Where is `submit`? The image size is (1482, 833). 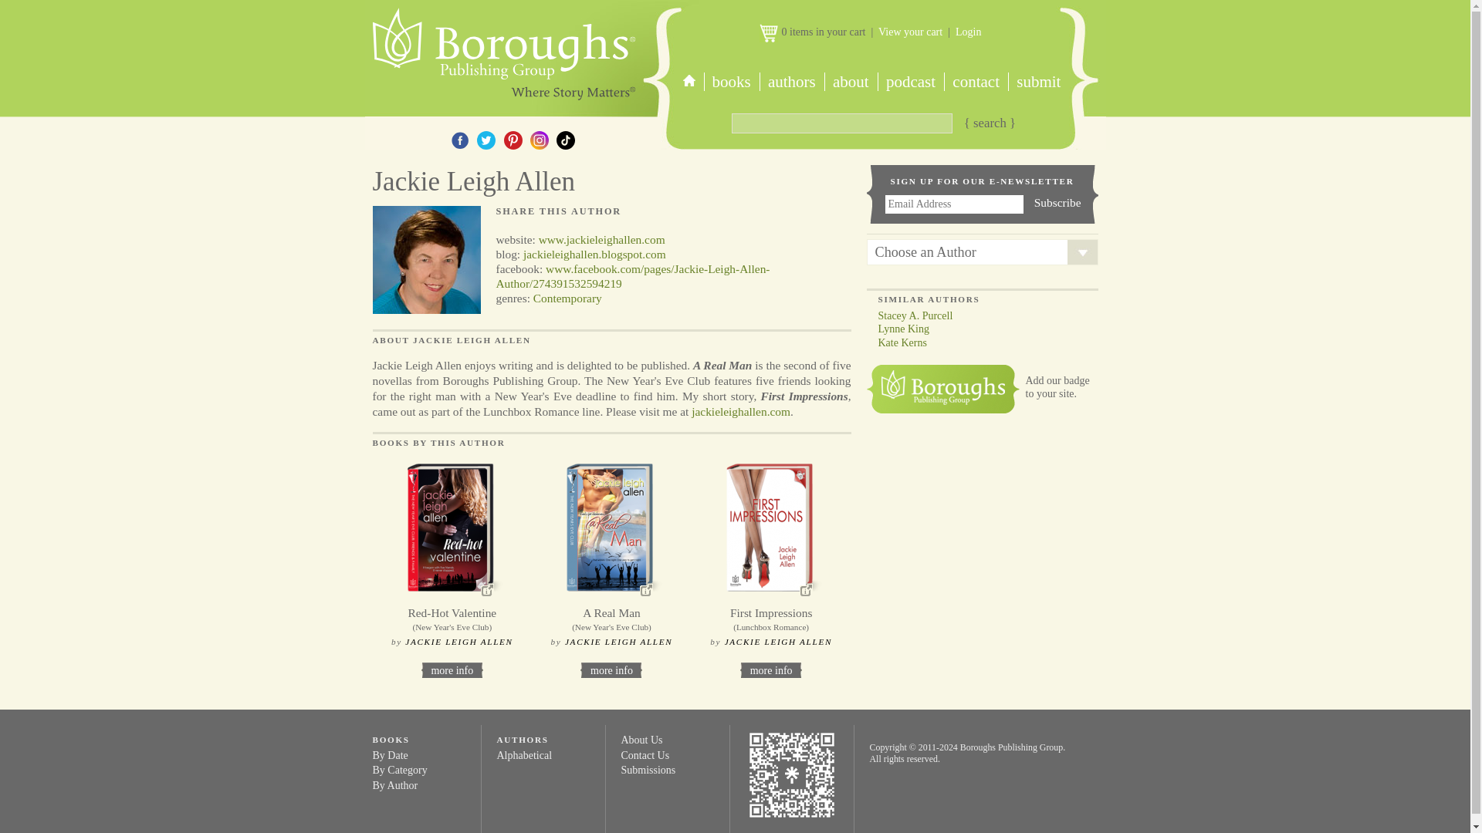 submit is located at coordinates (1037, 81).